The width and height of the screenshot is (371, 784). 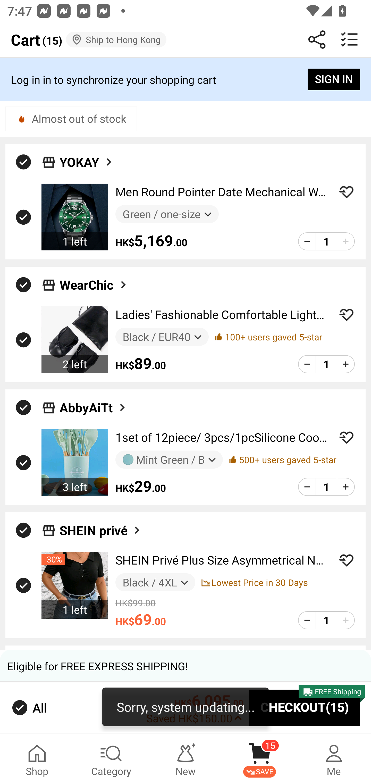 What do you see at coordinates (334, 79) in the screenshot?
I see `SIGN IN` at bounding box center [334, 79].